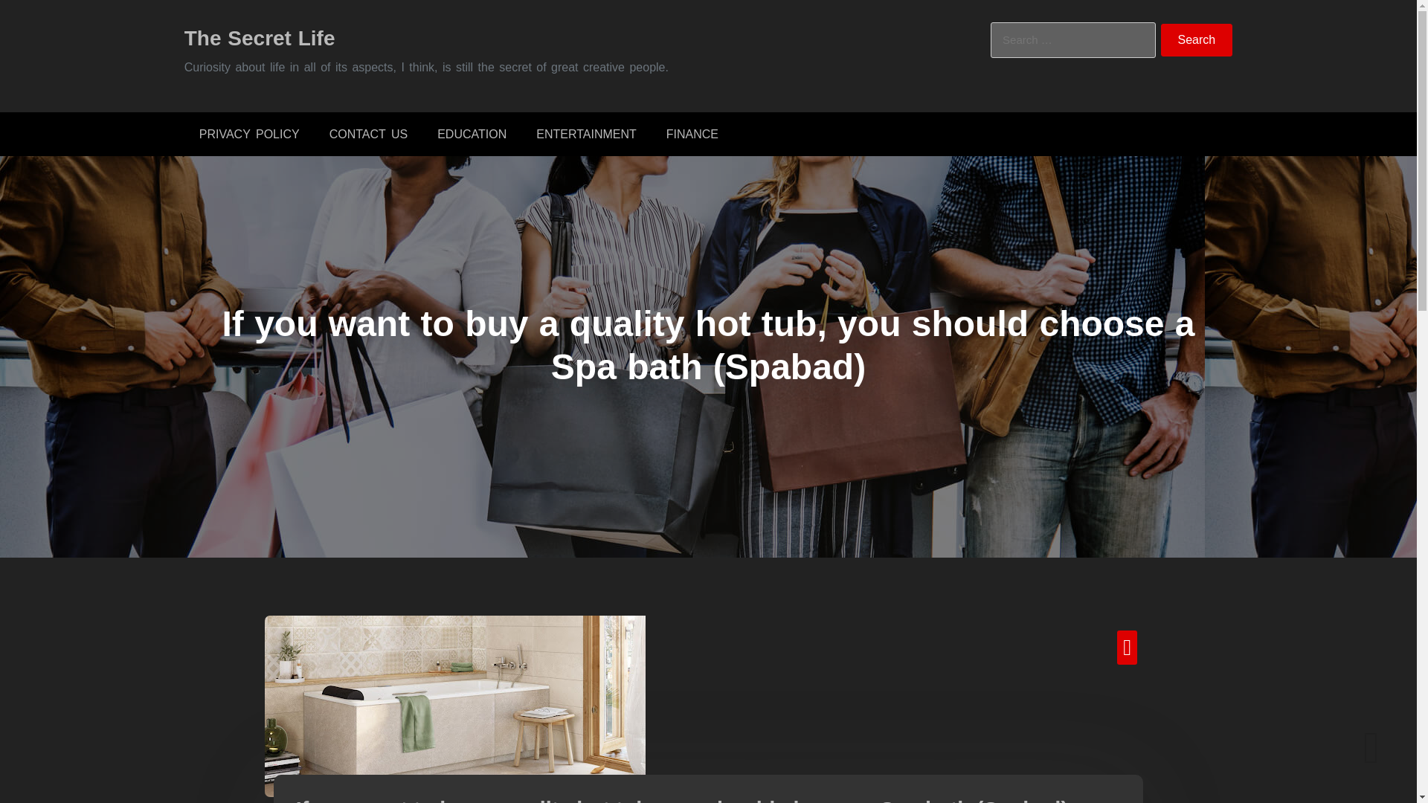  Describe the element at coordinates (248, 134) in the screenshot. I see `PRIVACY POLICY` at that location.